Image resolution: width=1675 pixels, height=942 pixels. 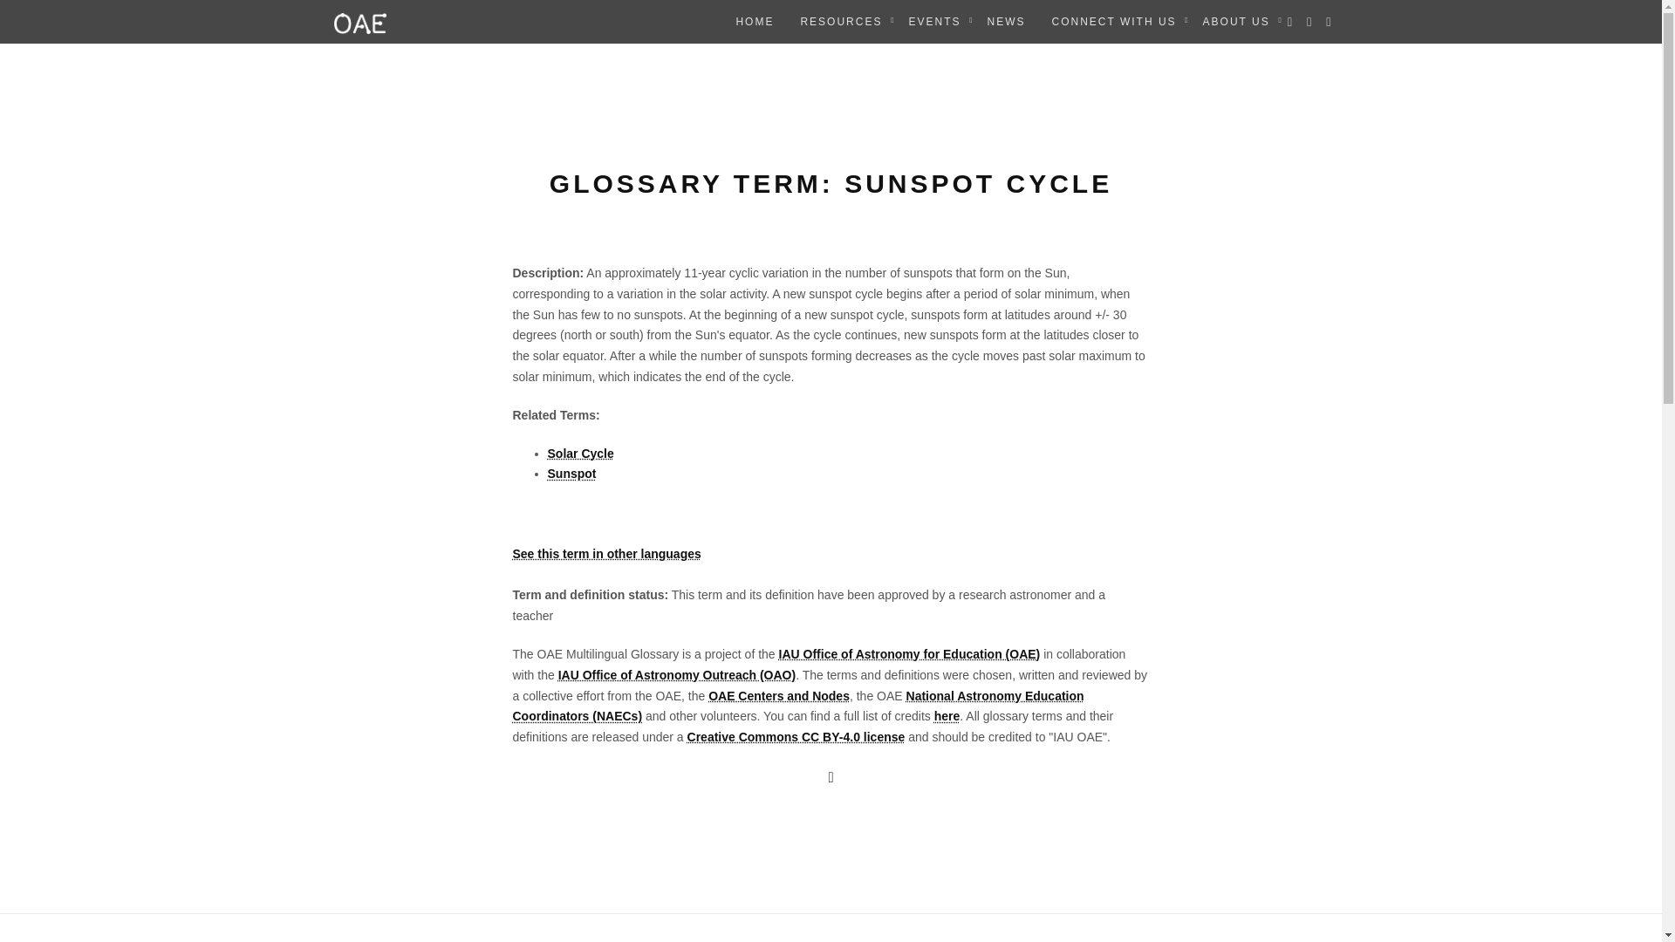 What do you see at coordinates (571, 473) in the screenshot?
I see `Sunspot` at bounding box center [571, 473].